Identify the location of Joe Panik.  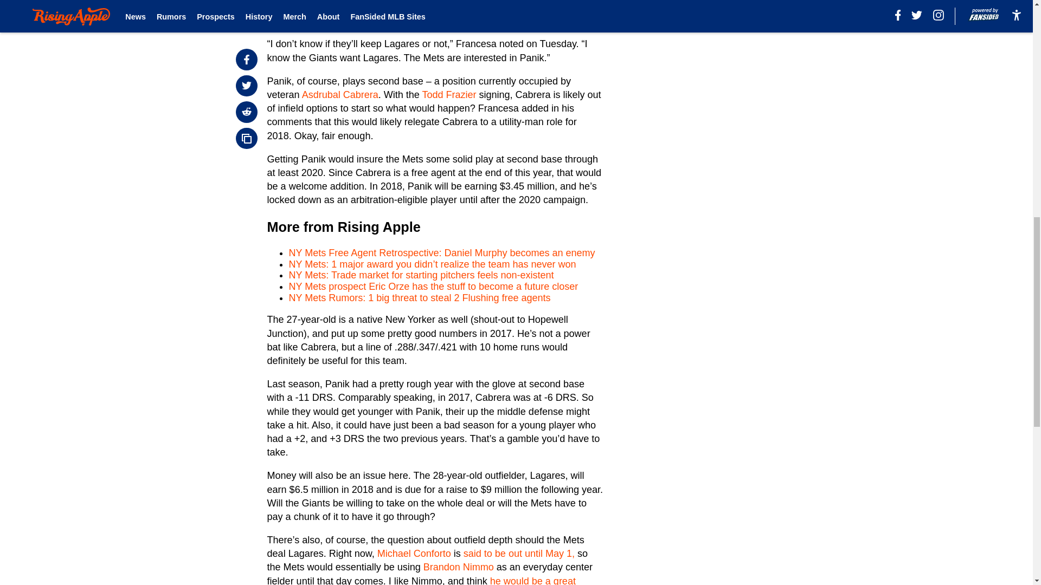
(413, 21).